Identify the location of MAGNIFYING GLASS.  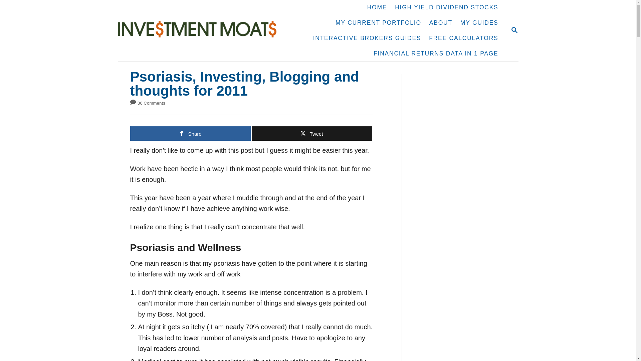
(514, 30).